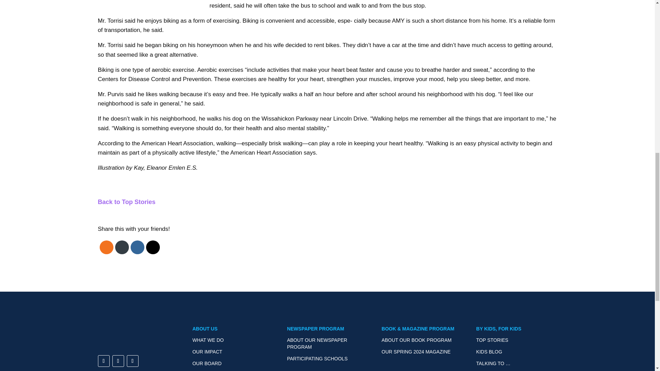 This screenshot has height=371, width=660. Describe the element at coordinates (122, 247) in the screenshot. I see `Follow by Email` at that location.